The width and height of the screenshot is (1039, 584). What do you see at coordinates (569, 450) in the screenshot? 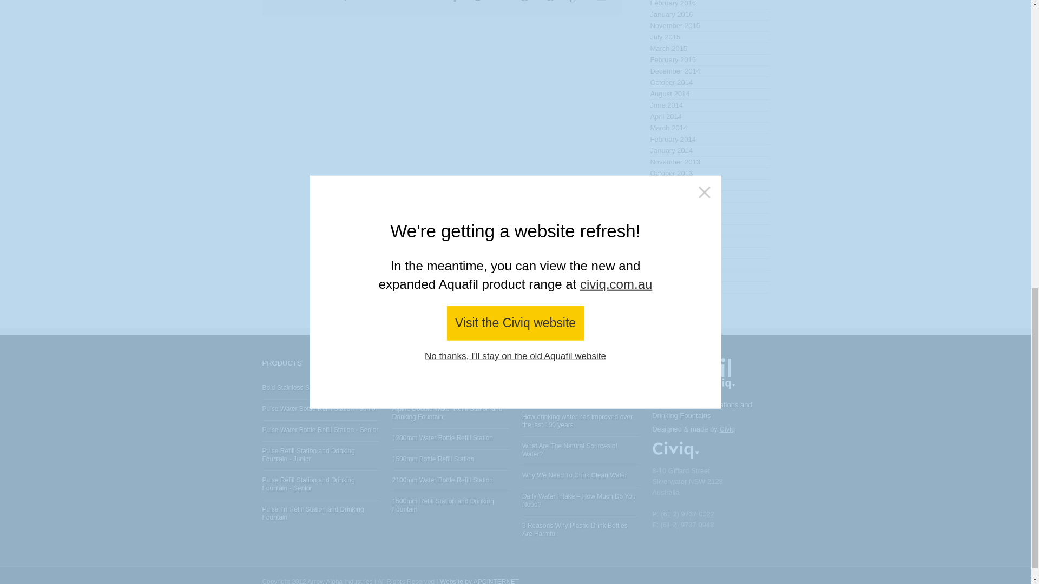
I see `Look What Are The Natural Sources of Water?` at bounding box center [569, 450].